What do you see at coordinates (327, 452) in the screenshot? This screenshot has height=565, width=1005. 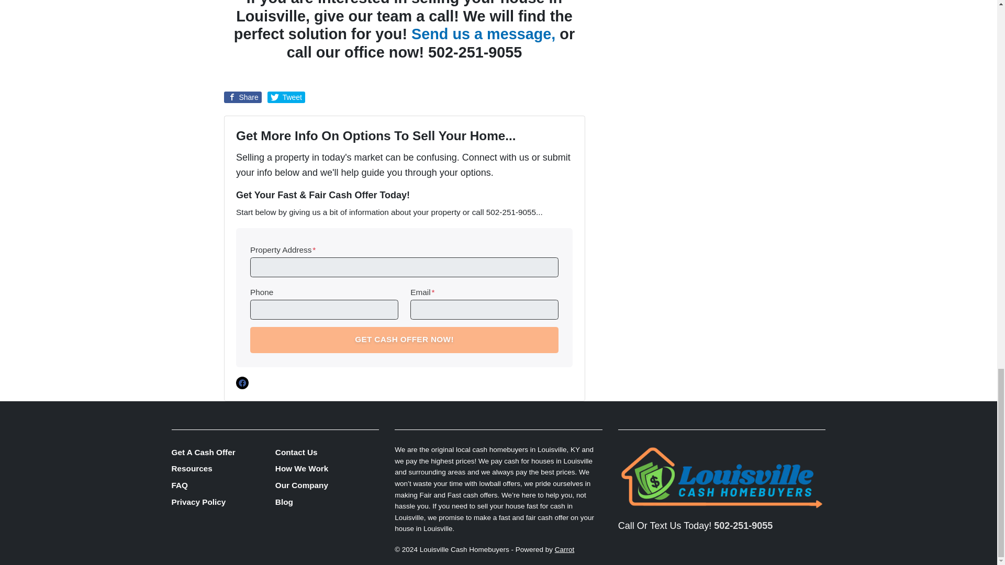 I see `Contact Us` at bounding box center [327, 452].